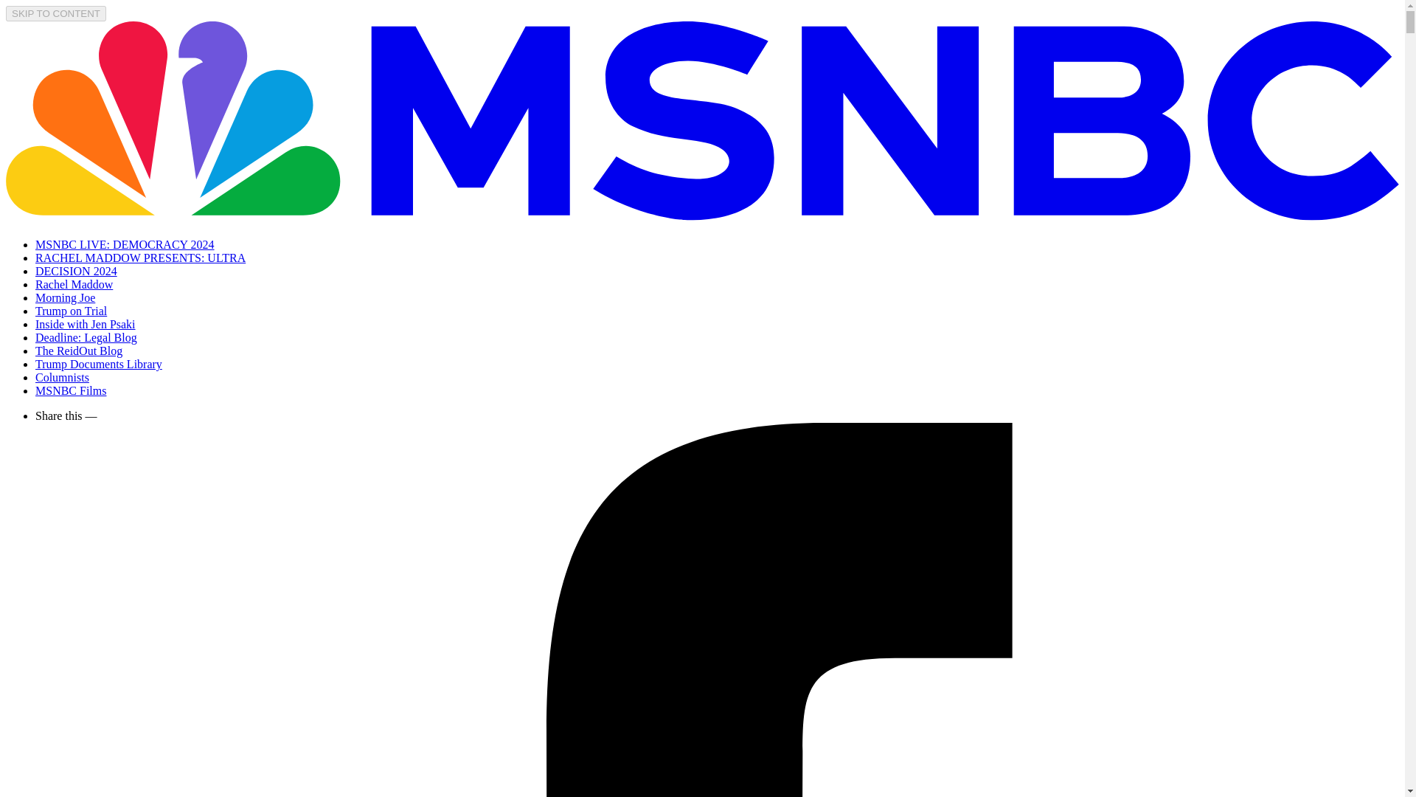 The width and height of the screenshot is (1416, 797). What do you see at coordinates (56, 13) in the screenshot?
I see `SKIP TO CONTENT` at bounding box center [56, 13].